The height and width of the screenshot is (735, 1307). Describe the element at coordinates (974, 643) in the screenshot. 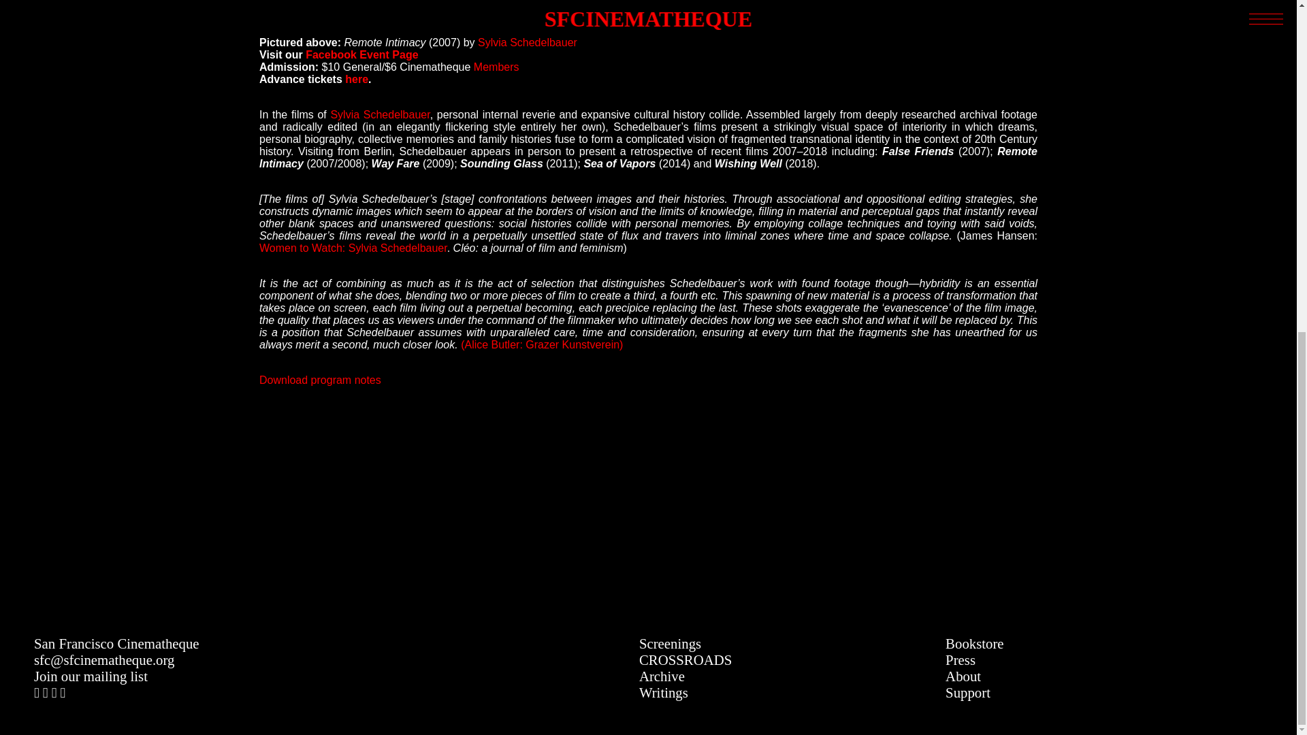

I see `Bookstore` at that location.